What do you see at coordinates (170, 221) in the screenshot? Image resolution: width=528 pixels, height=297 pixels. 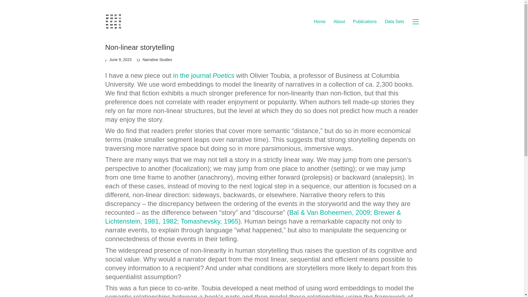 I see `1982` at bounding box center [170, 221].